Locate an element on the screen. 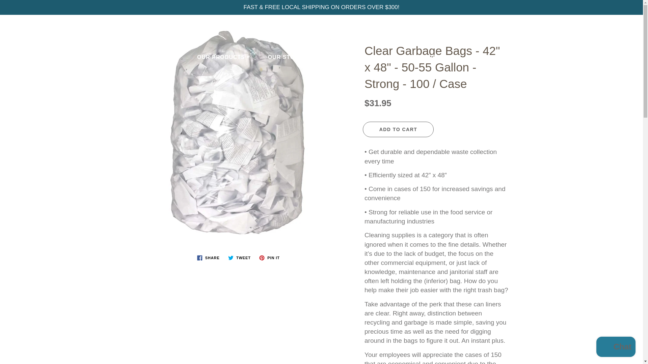 The image size is (648, 364). Pin on Pinterest is located at coordinates (269, 257).